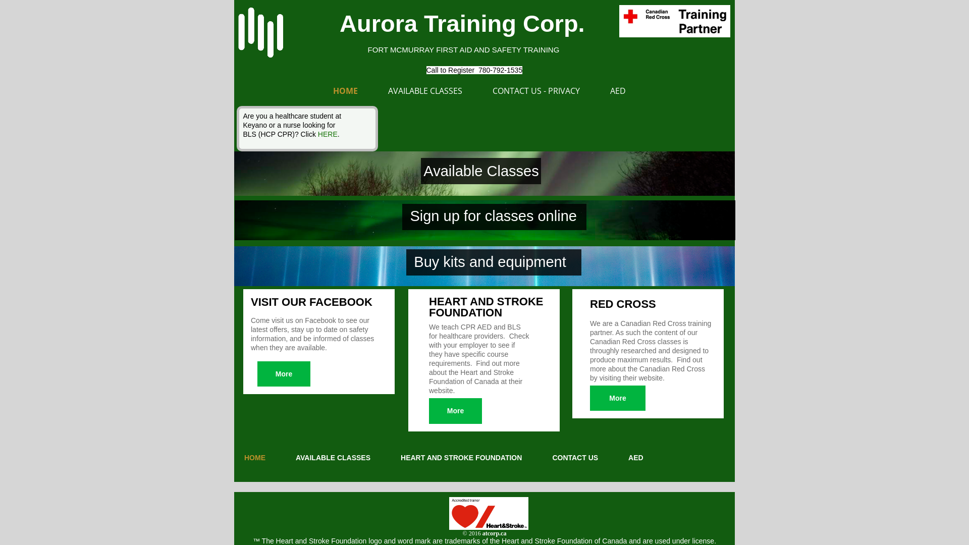 The height and width of the screenshot is (545, 969). Describe the element at coordinates (575, 458) in the screenshot. I see `CONTACT US` at that location.